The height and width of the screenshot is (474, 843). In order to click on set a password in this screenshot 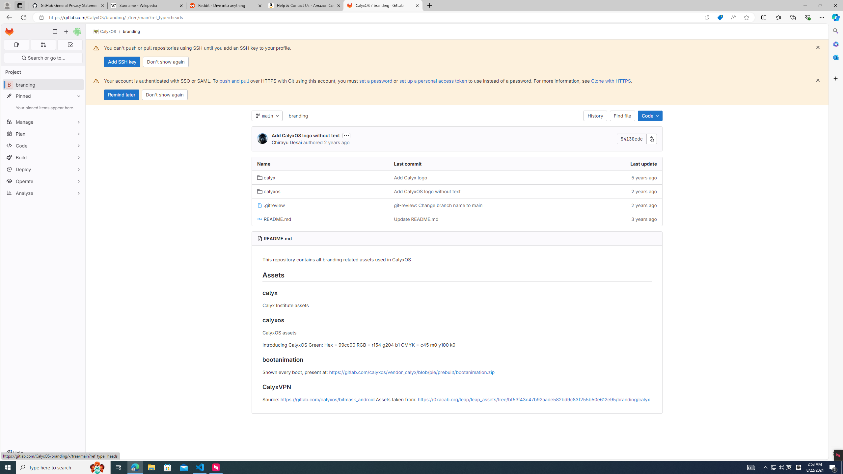, I will do `click(376, 81)`.